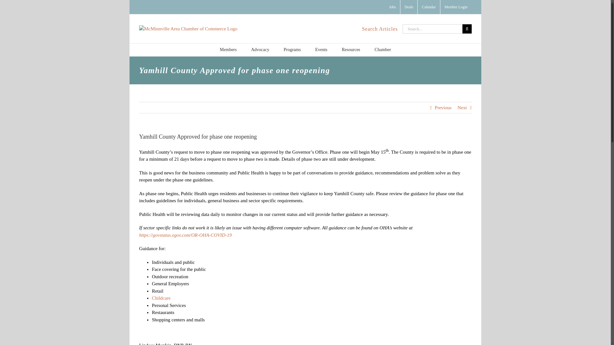 Image resolution: width=614 pixels, height=345 pixels. I want to click on Resources, so click(351, 50).